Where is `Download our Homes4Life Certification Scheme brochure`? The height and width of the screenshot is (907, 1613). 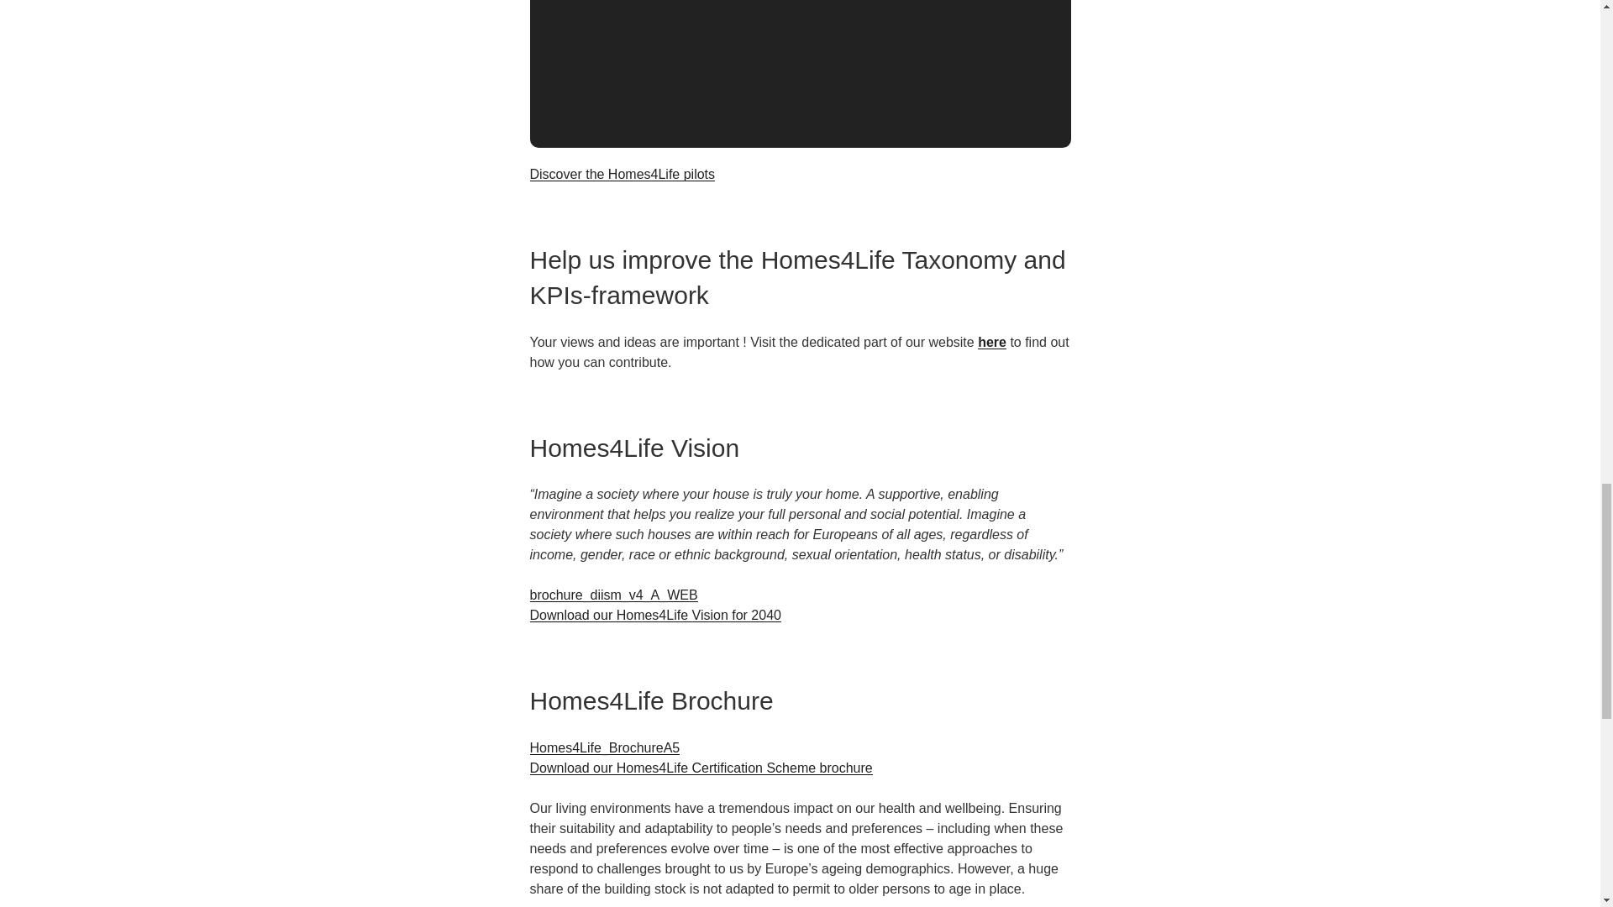
Download our Homes4Life Certification Scheme brochure is located at coordinates (701, 768).